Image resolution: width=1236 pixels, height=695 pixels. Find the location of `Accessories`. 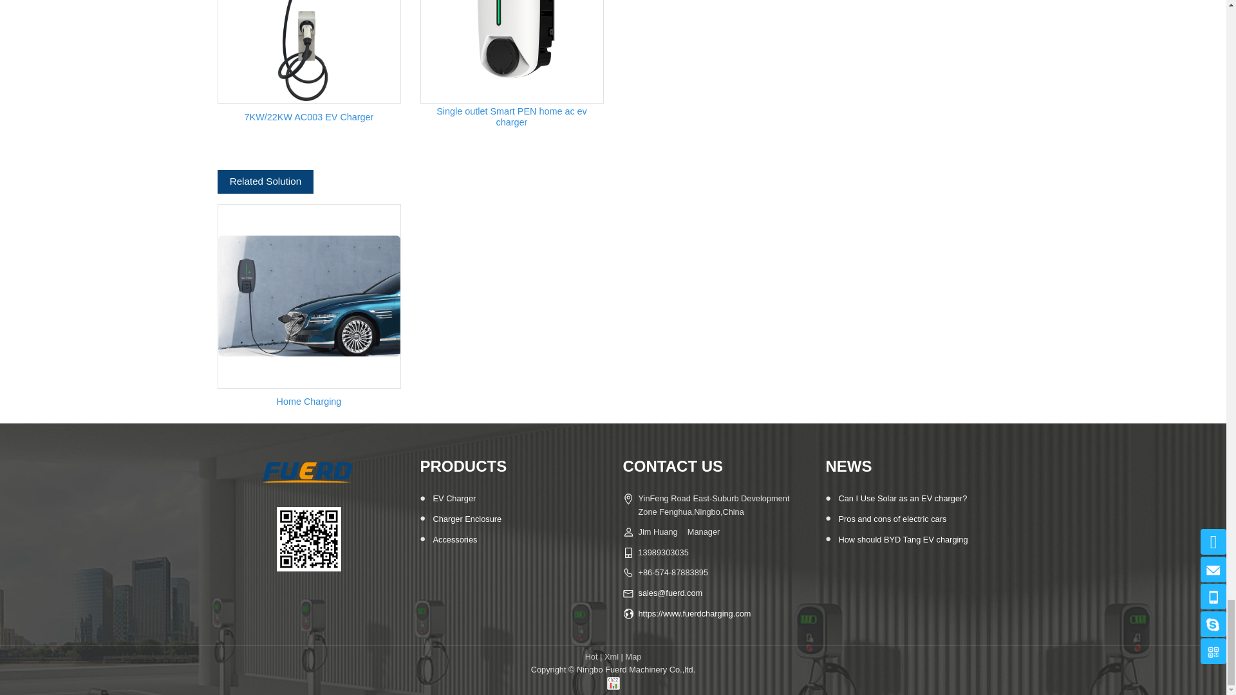

Accessories is located at coordinates (454, 539).